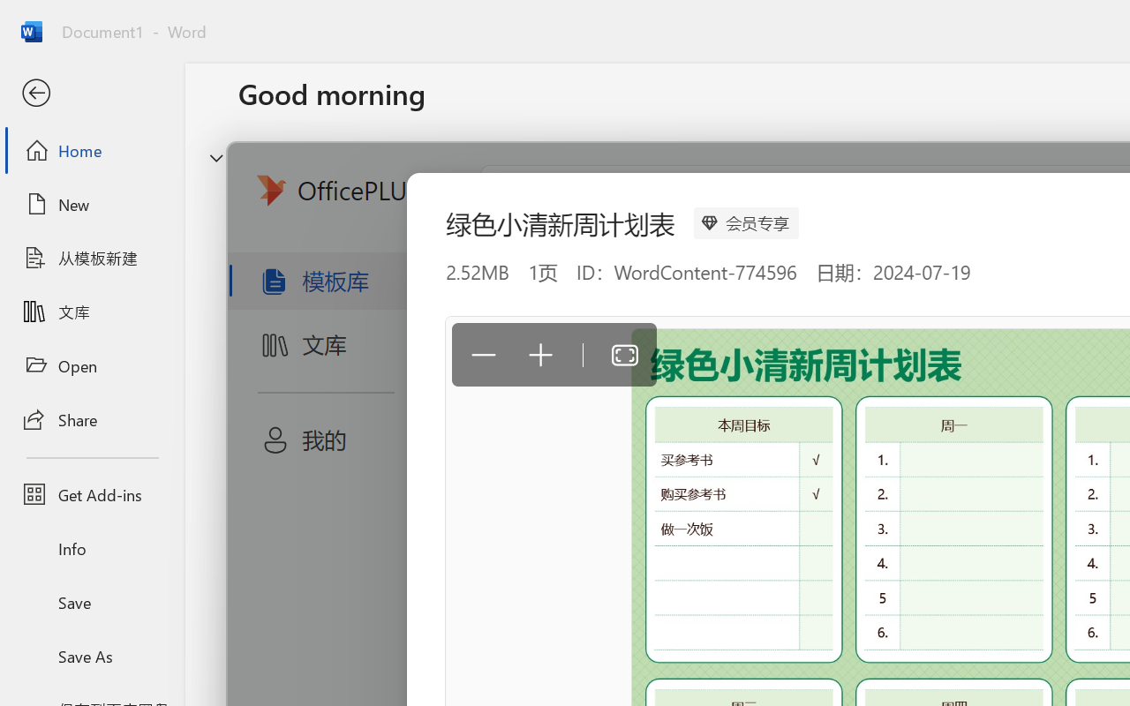  What do you see at coordinates (92, 549) in the screenshot?
I see `Info` at bounding box center [92, 549].